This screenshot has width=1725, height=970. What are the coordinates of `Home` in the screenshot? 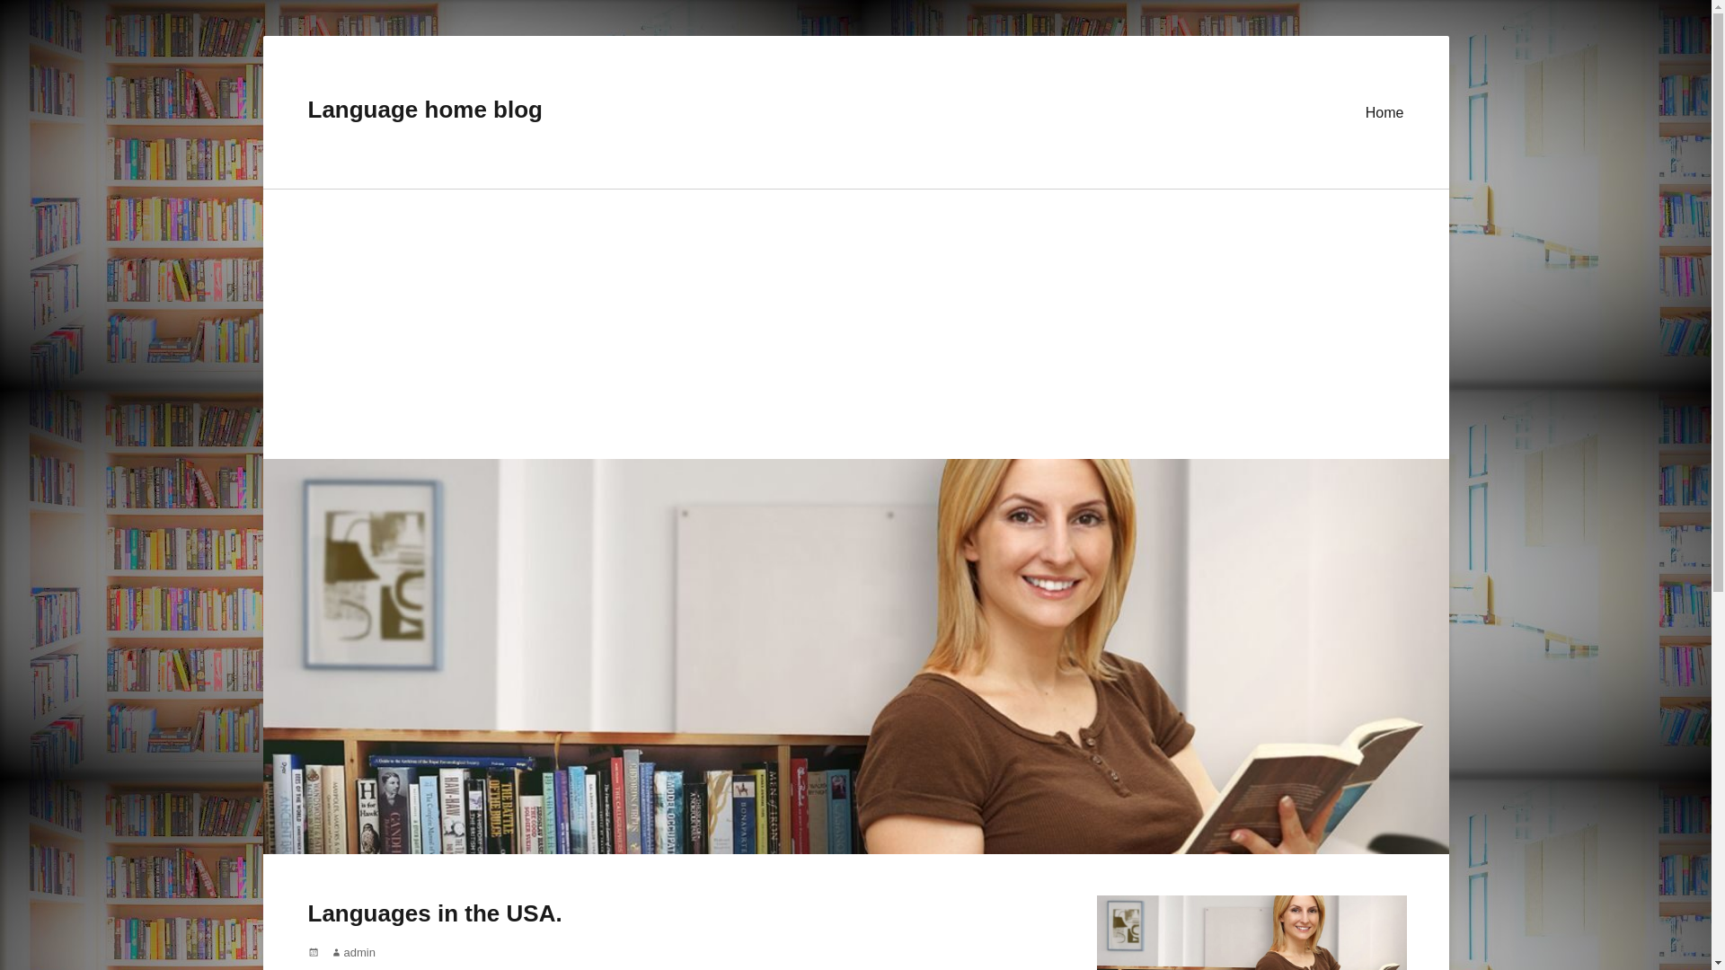 It's located at (1384, 111).